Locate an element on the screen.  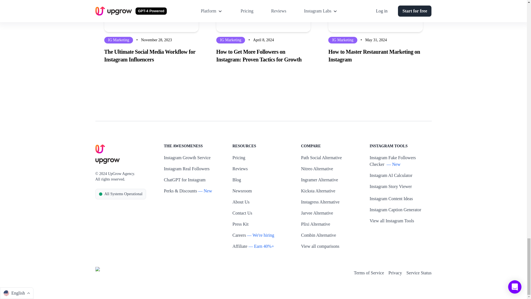
IG Marketing is located at coordinates (118, 40).